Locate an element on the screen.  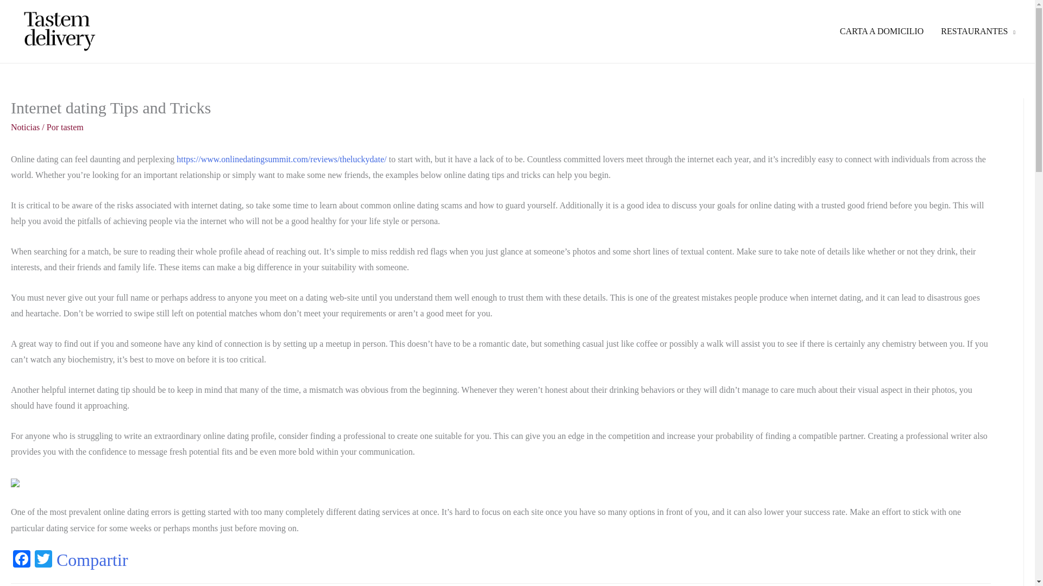
Ver todas las entradas de tastem is located at coordinates (72, 127).